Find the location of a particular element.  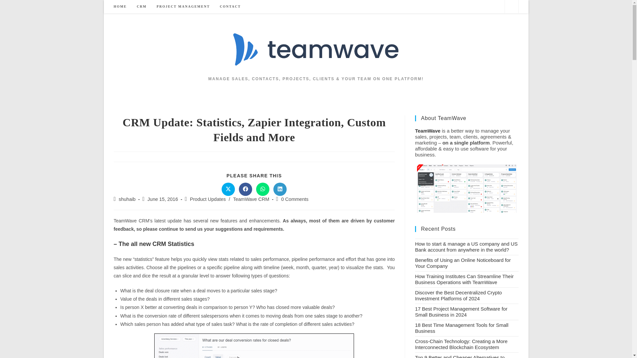

TeamWave CRM is located at coordinates (251, 199).